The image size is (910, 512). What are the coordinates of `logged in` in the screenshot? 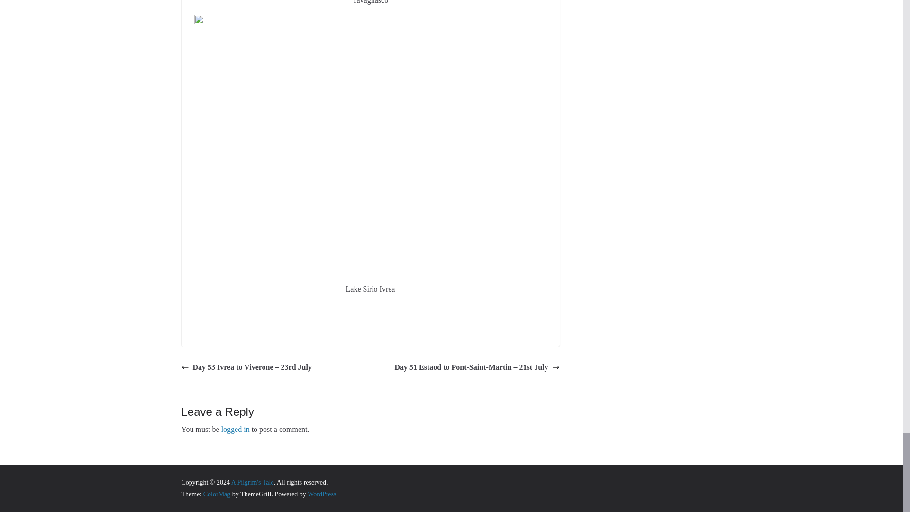 It's located at (235, 429).